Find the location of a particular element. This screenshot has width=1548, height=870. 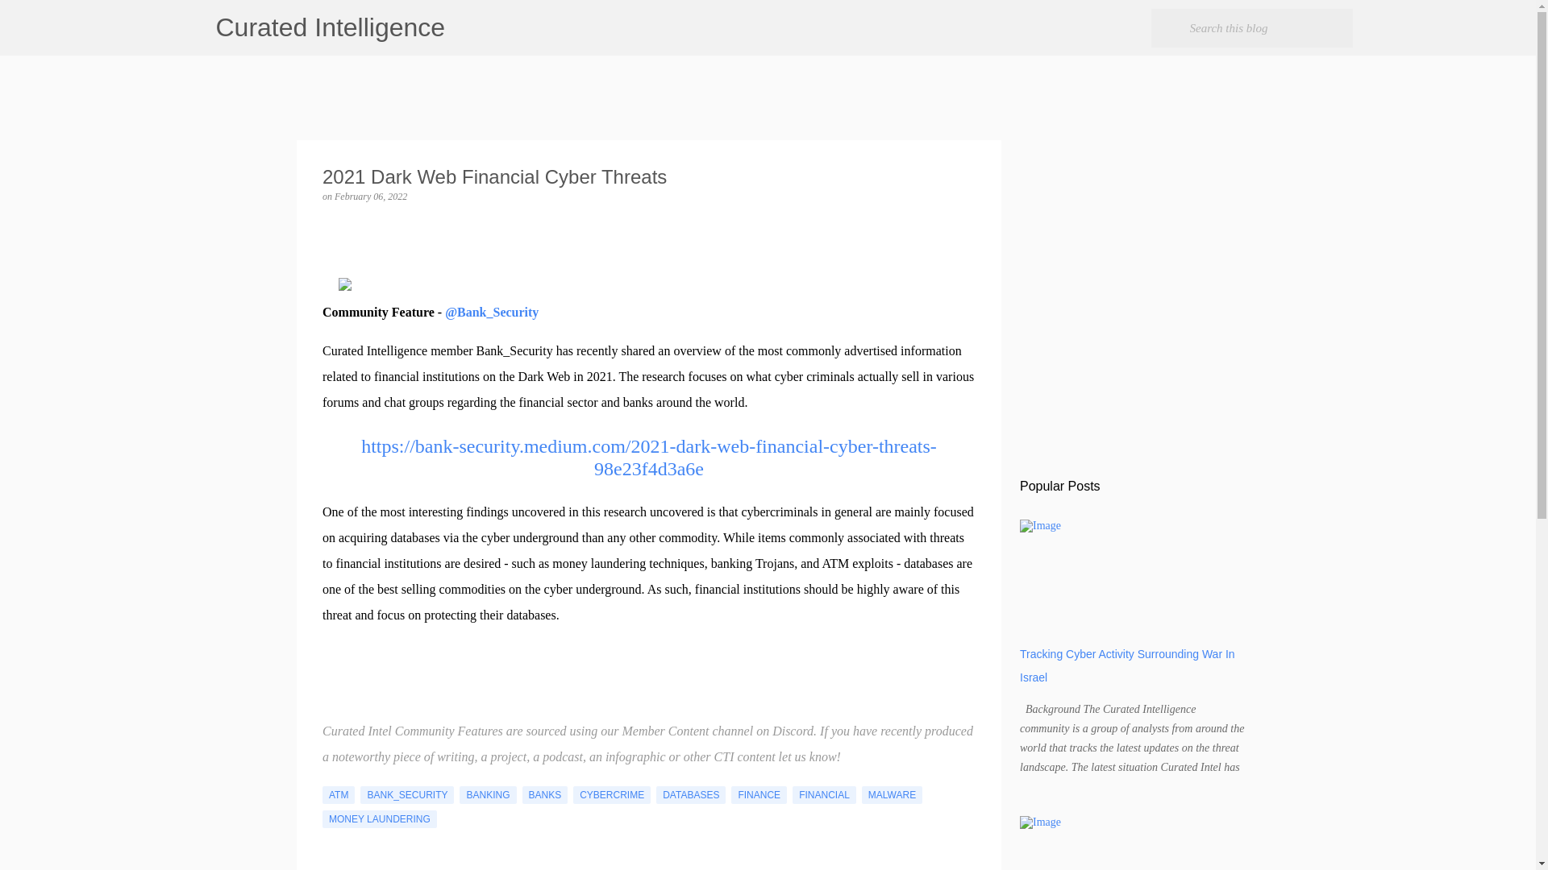

MALWARE is located at coordinates (892, 794).